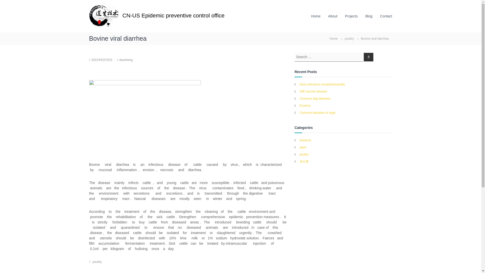  Describe the element at coordinates (333, 38) in the screenshot. I see `Home` at that location.